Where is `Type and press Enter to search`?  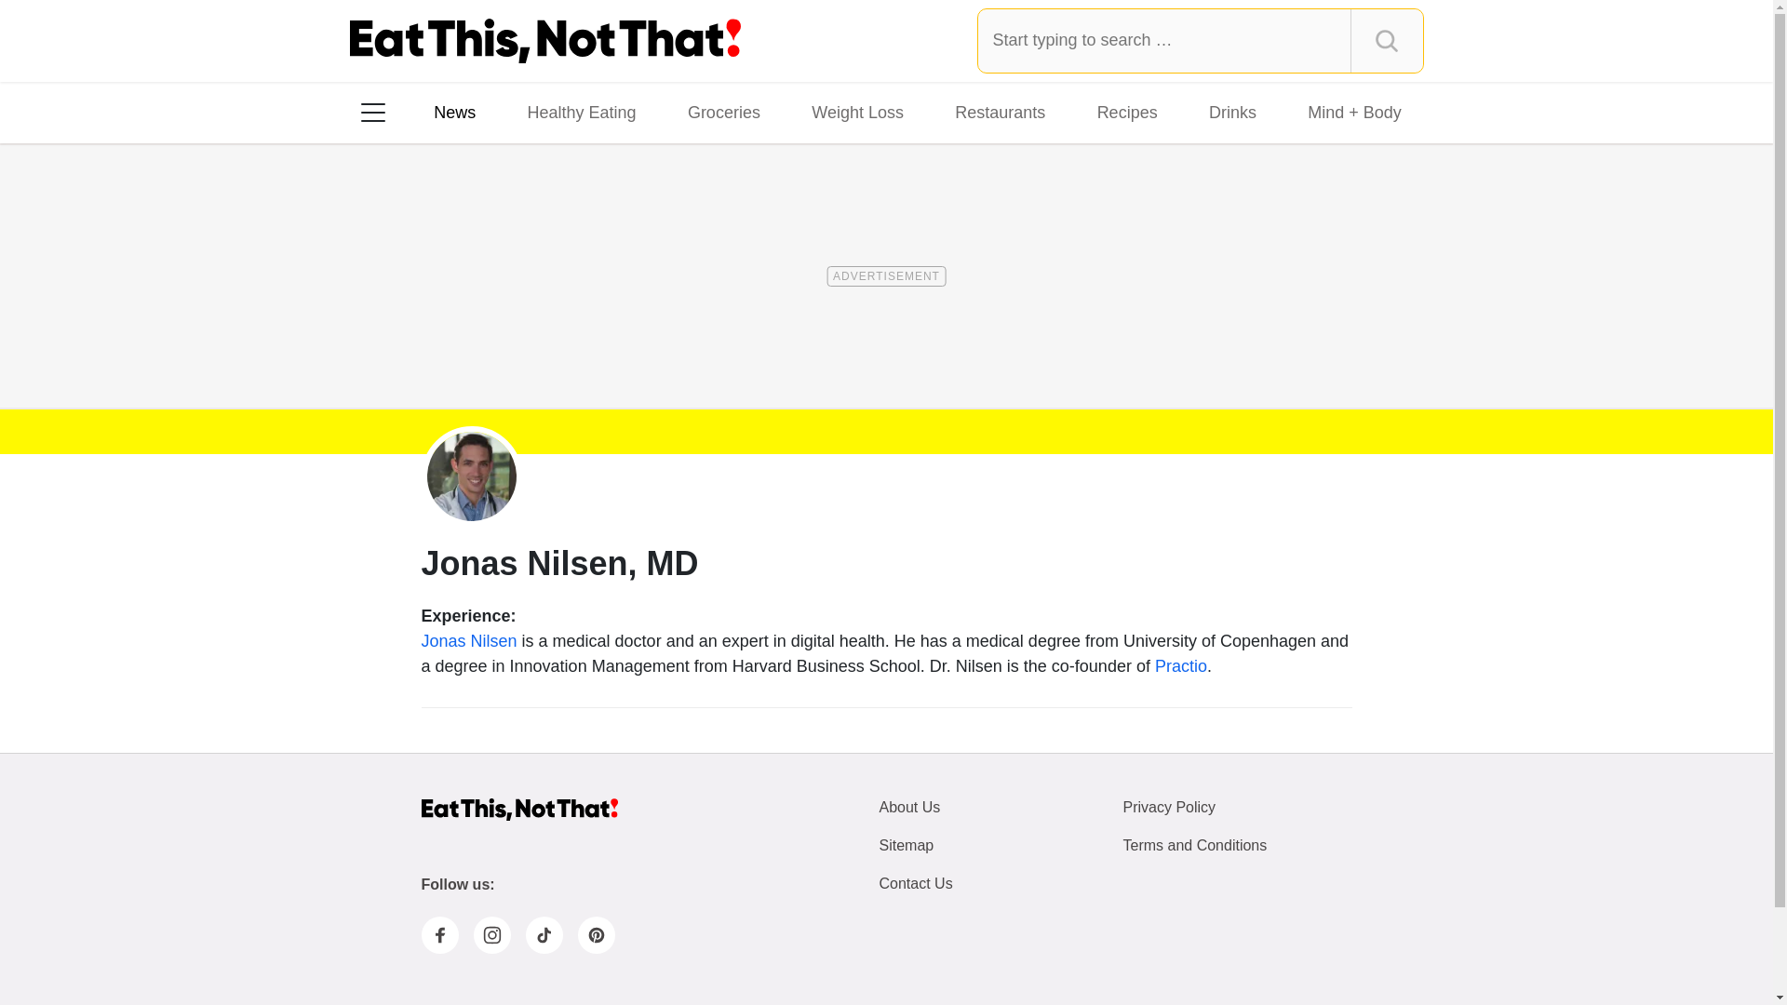 Type and press Enter to search is located at coordinates (1201, 40).